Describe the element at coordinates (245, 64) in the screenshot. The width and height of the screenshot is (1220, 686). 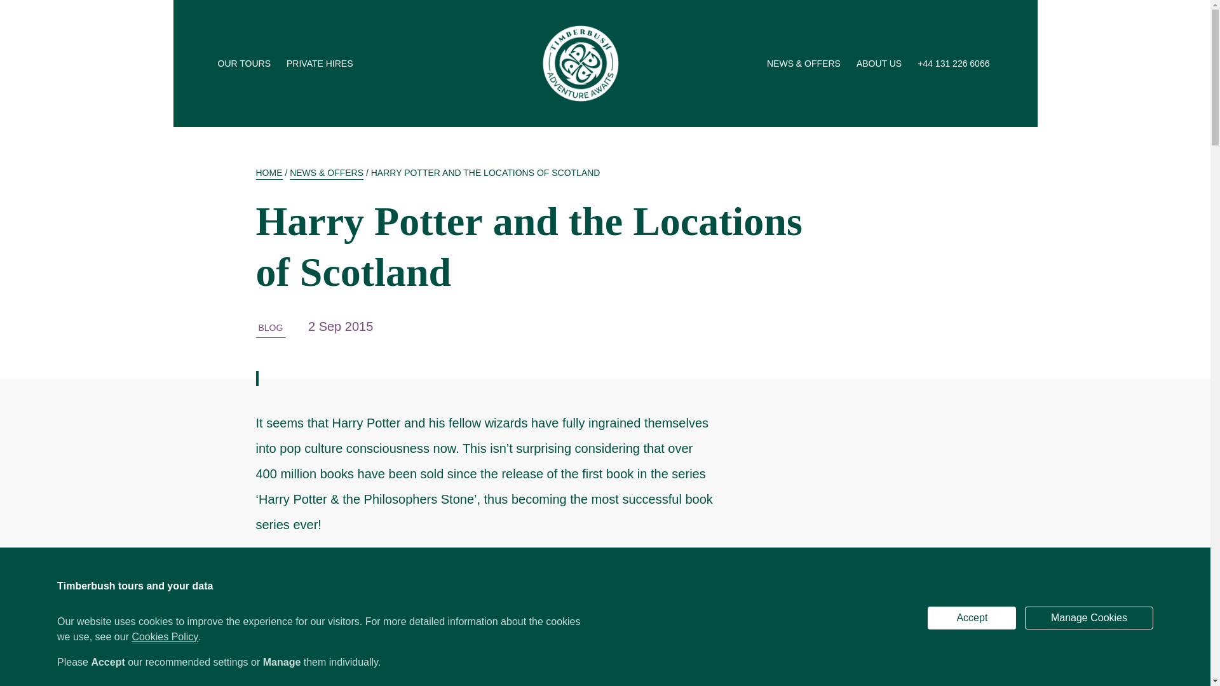
I see `OUR TOURS` at that location.